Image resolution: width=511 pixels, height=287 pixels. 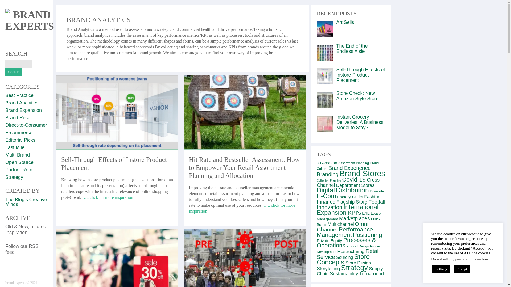 What do you see at coordinates (357, 96) in the screenshot?
I see `Store Check: New Amazon Style Store` at bounding box center [357, 96].